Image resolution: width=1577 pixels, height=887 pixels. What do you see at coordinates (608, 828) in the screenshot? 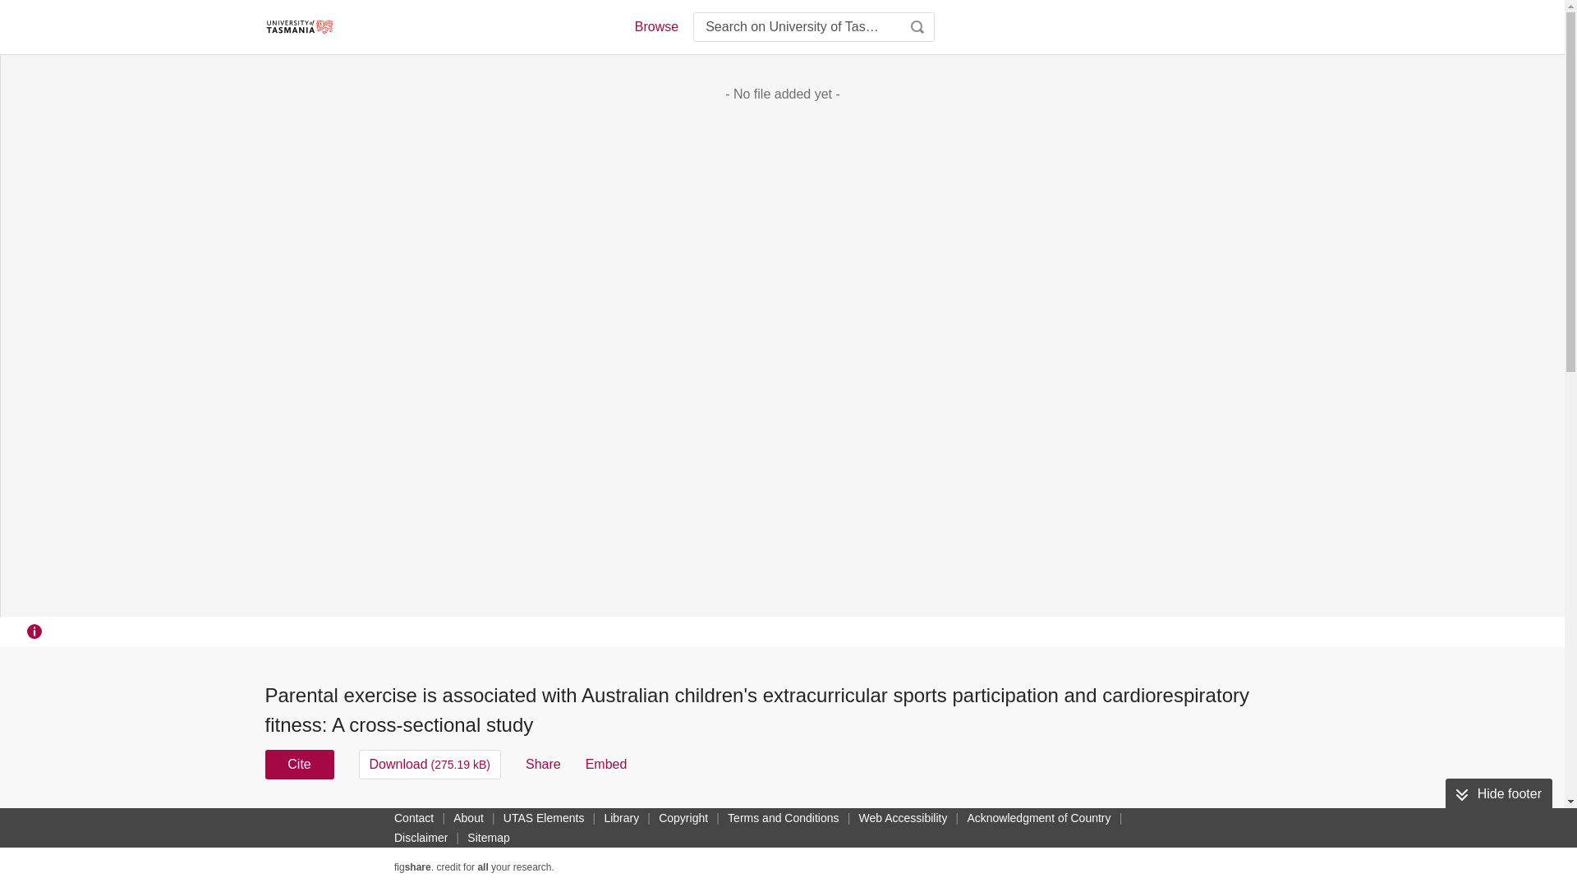
I see `Christopher Blizzard` at bounding box center [608, 828].